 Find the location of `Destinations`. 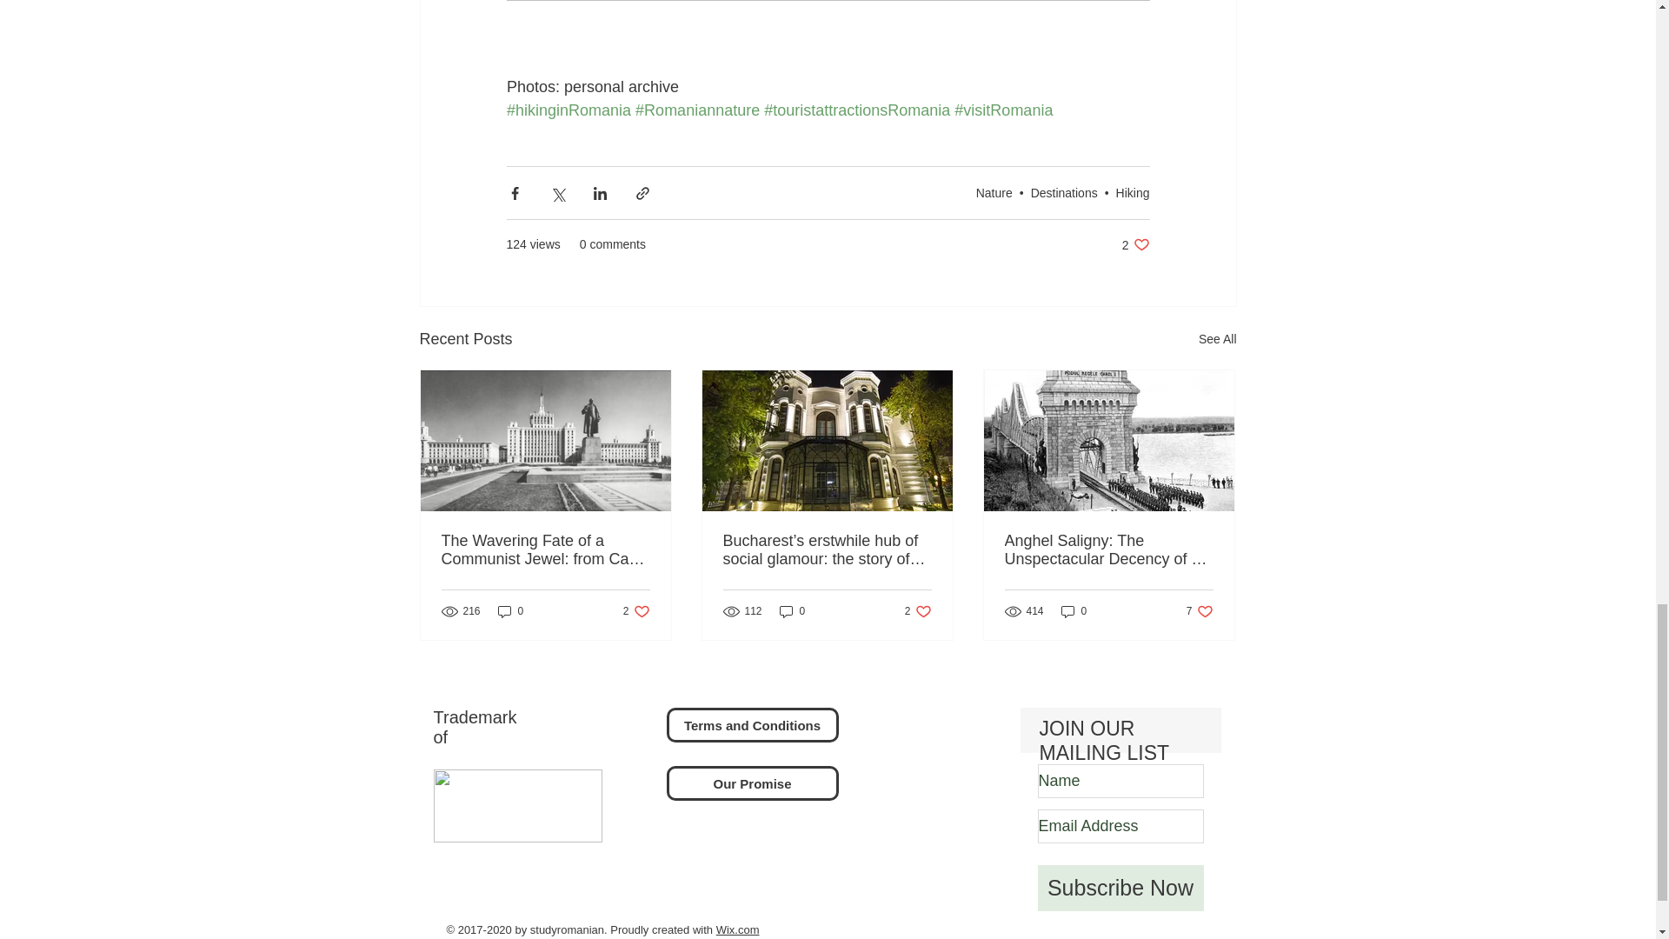

Destinations is located at coordinates (1064, 193).